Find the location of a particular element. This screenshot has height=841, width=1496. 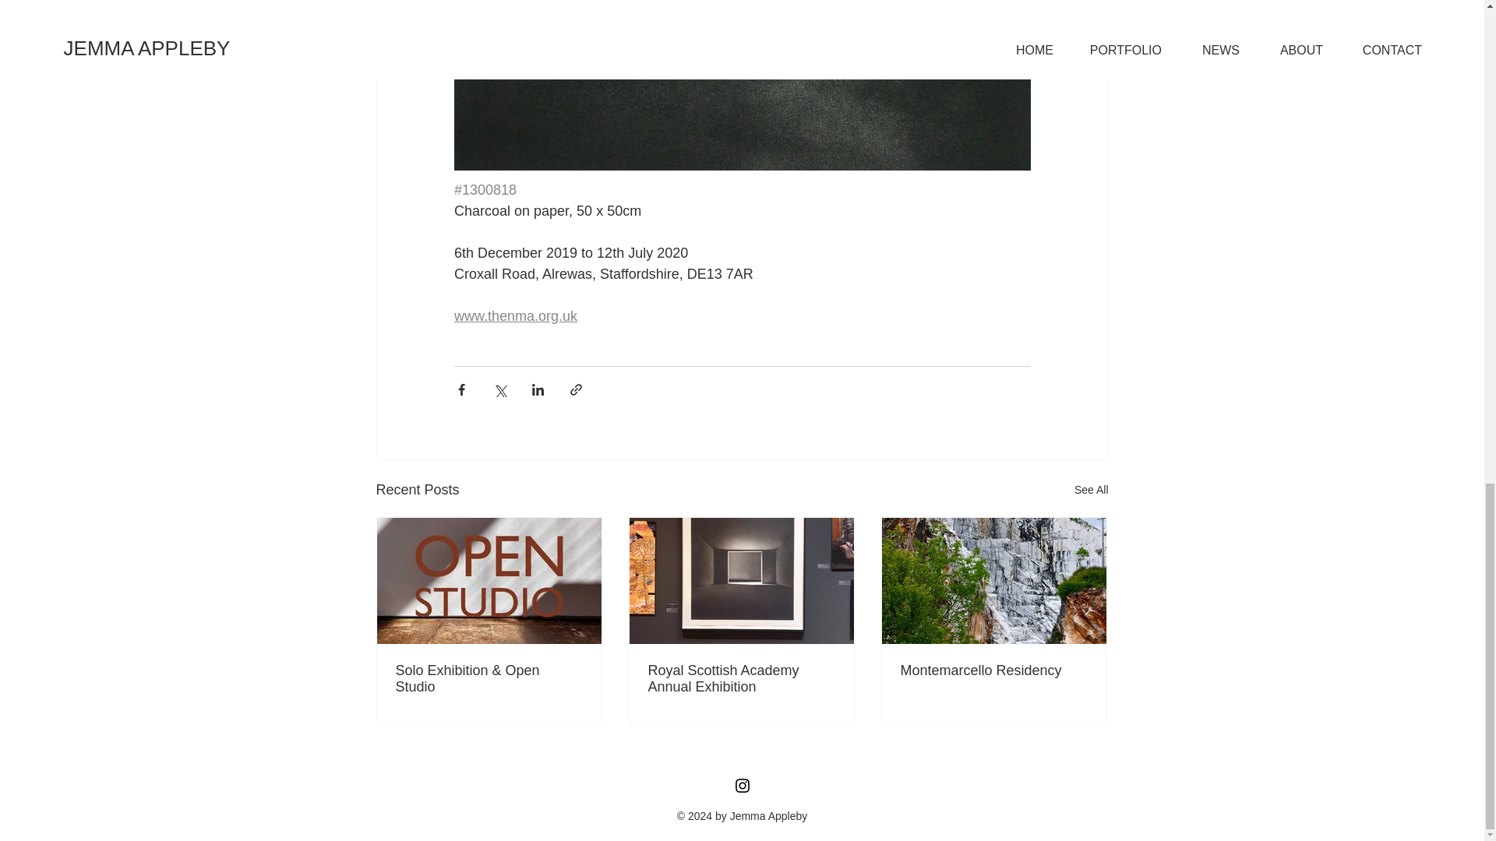

www.thenma.org.uk is located at coordinates (514, 316).